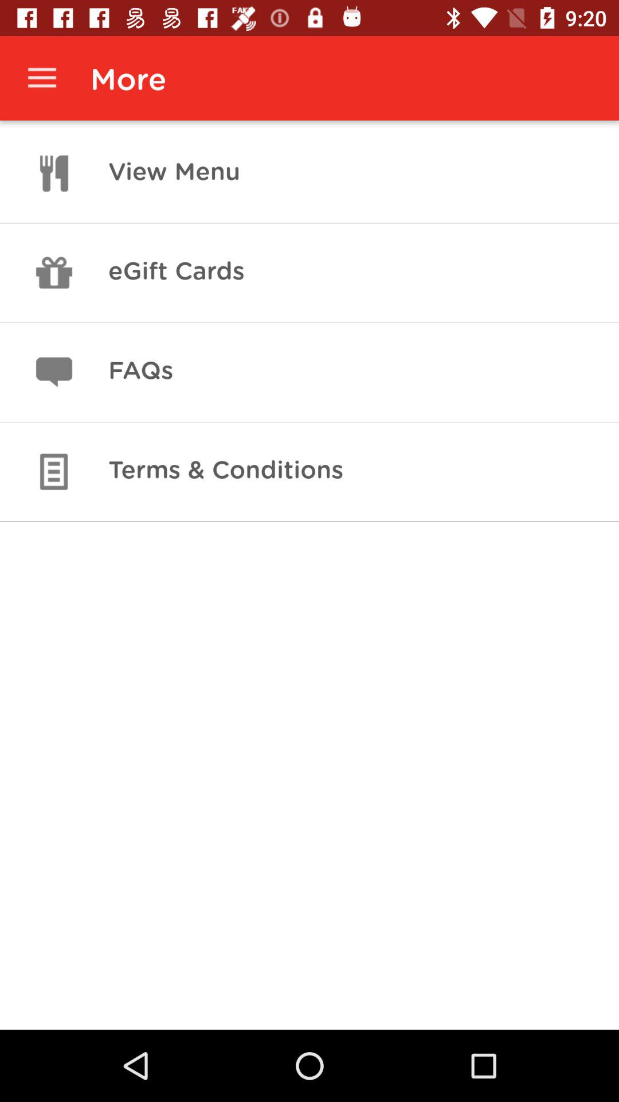 This screenshot has width=619, height=1102. I want to click on tap the view menu item, so click(174, 173).